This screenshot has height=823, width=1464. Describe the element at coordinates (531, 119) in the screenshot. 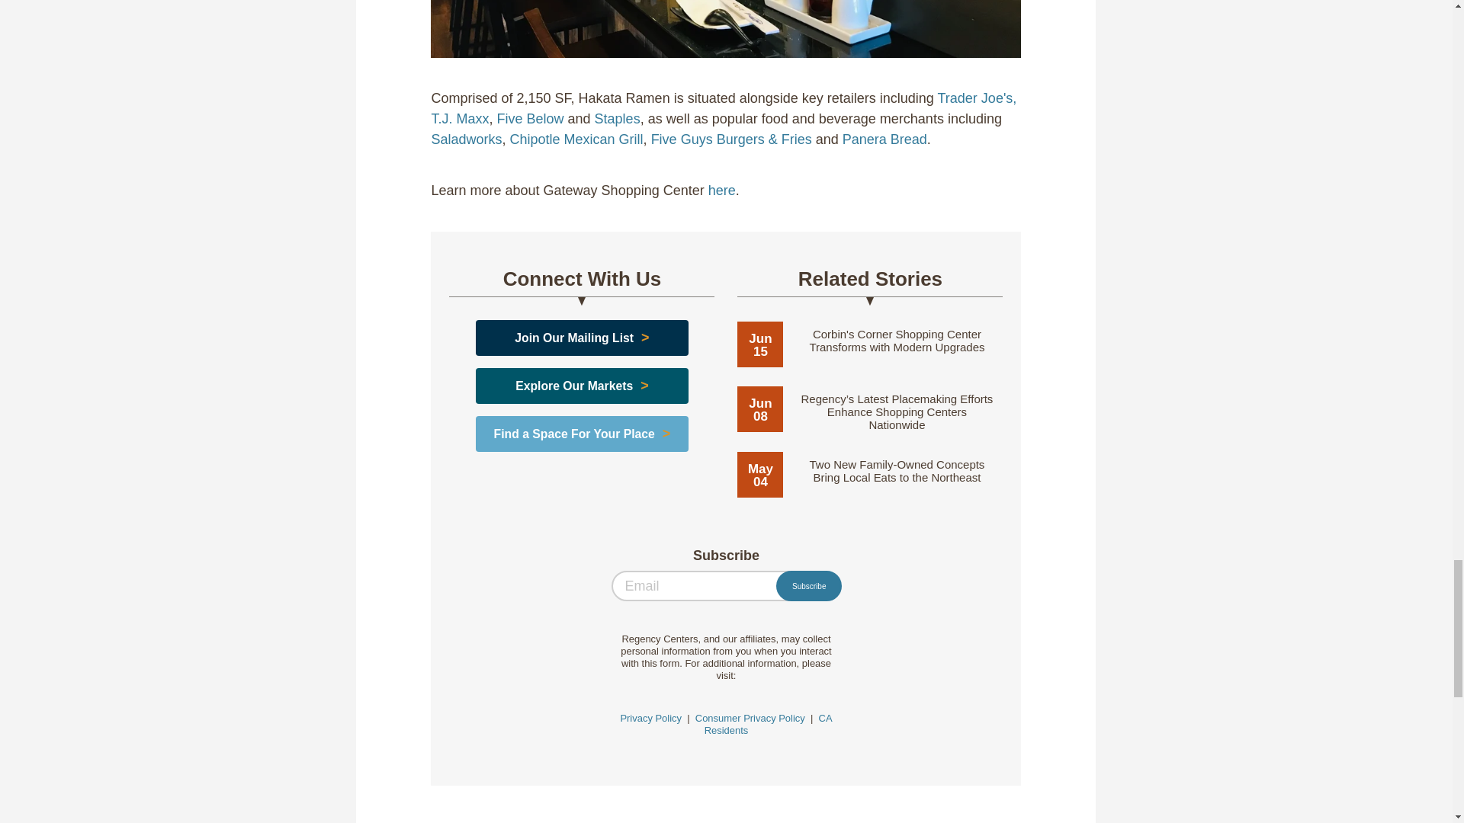

I see `Five Below` at that location.